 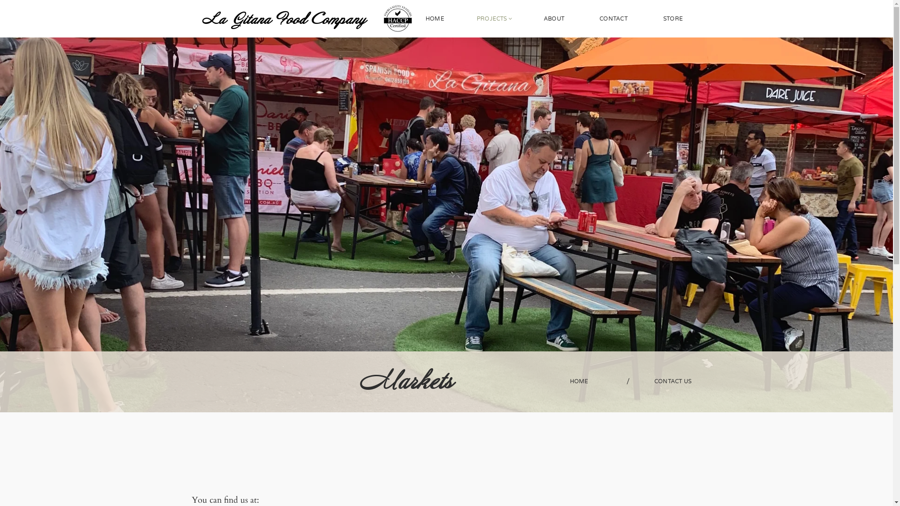 I want to click on HOME, so click(x=579, y=381).